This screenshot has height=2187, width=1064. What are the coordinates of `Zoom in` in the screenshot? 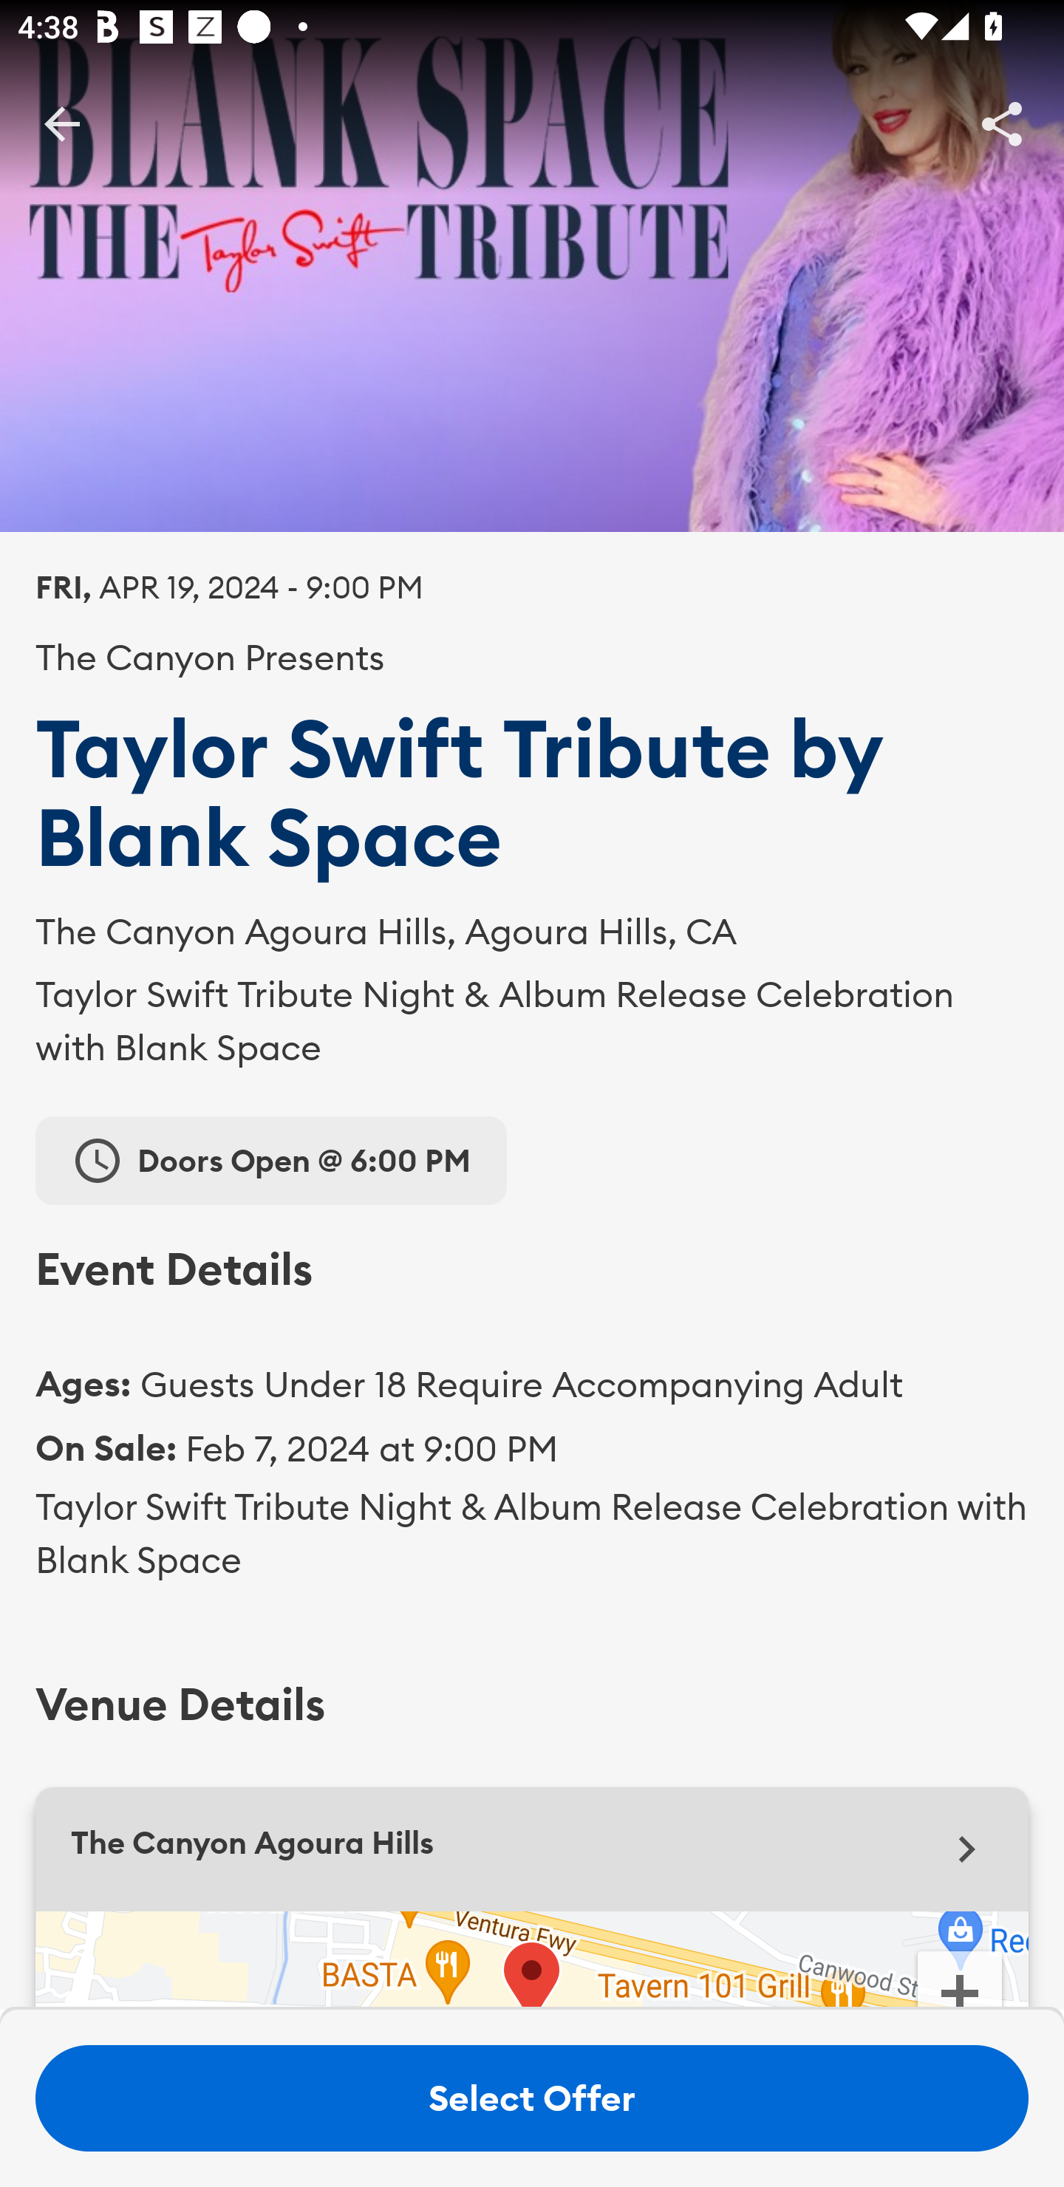 It's located at (959, 1978).